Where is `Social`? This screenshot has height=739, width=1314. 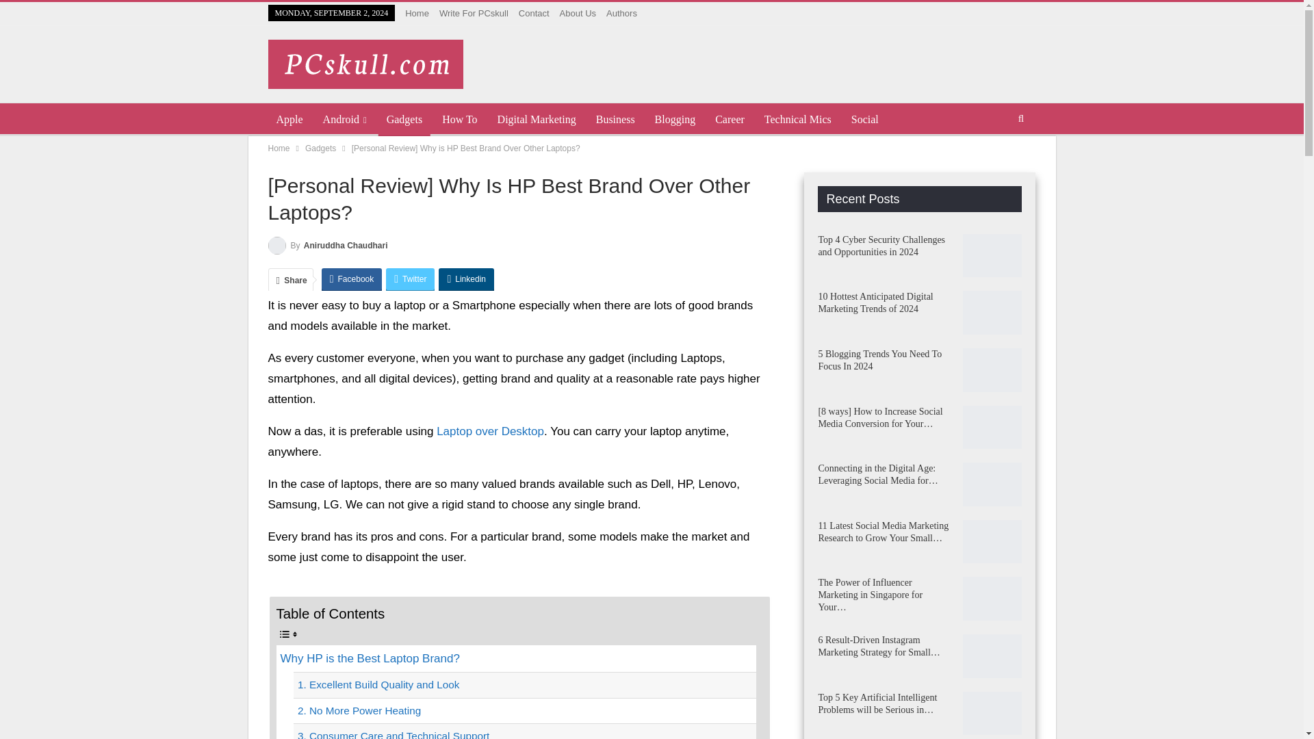 Social is located at coordinates (865, 119).